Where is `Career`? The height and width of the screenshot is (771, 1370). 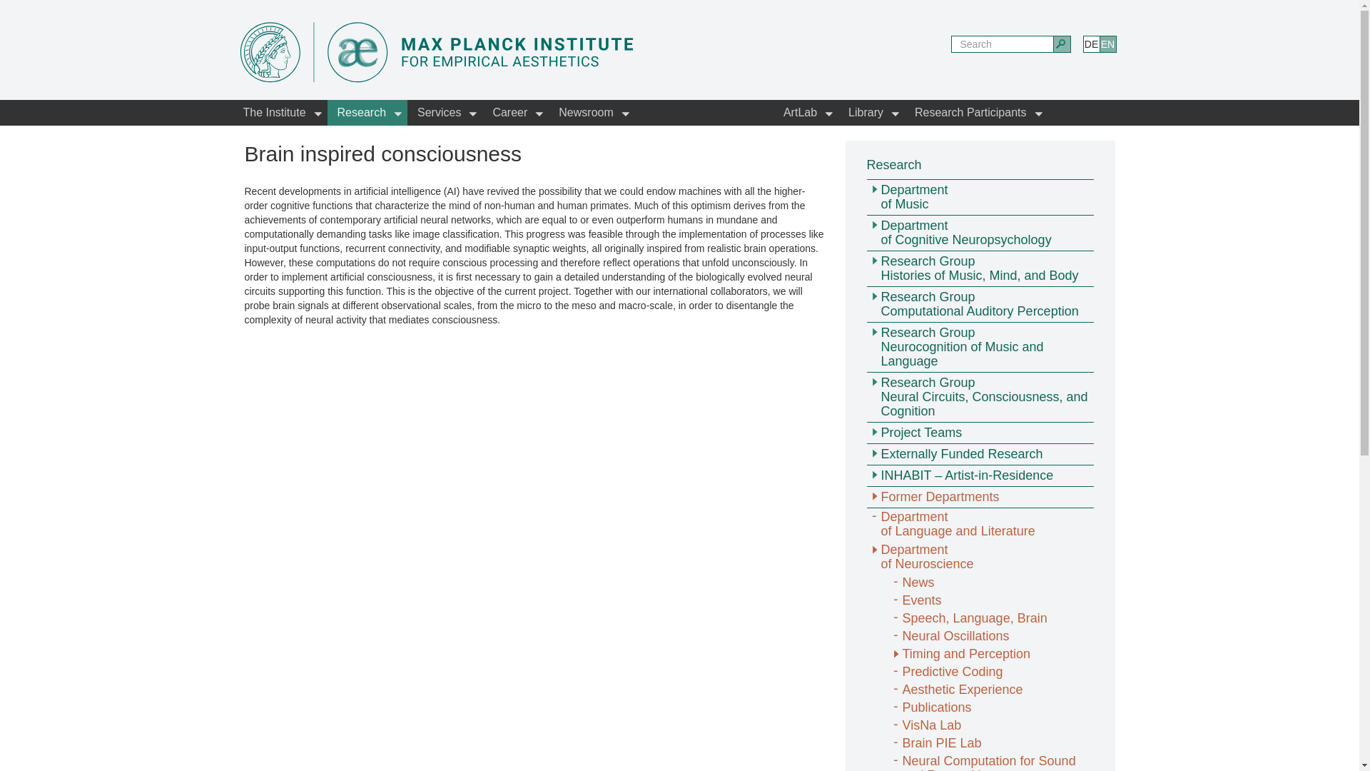 Career is located at coordinates (515, 113).